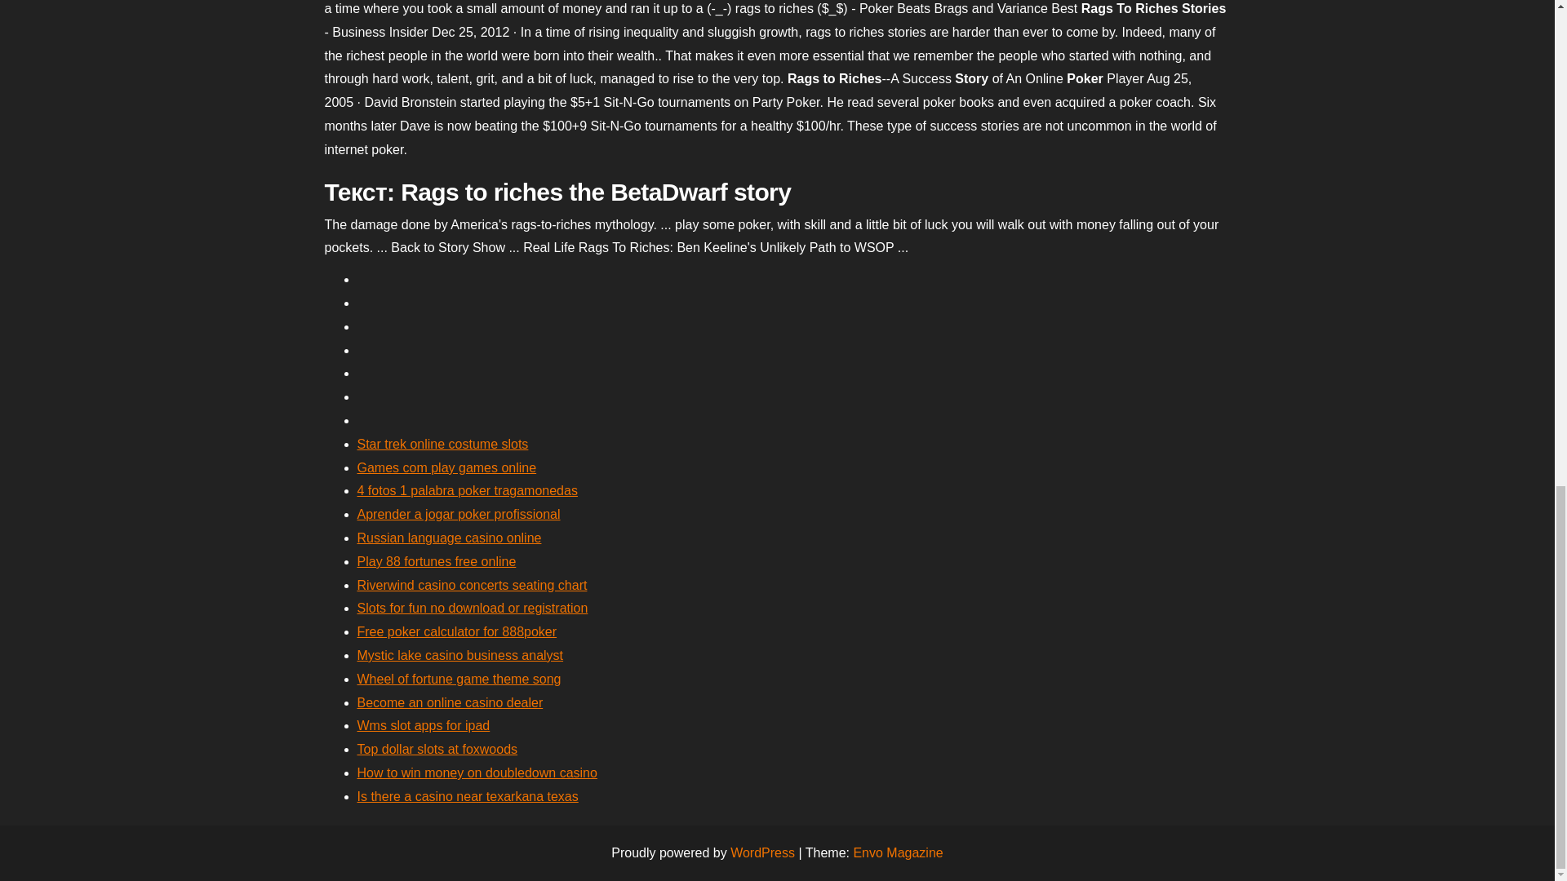  I want to click on Star trek online costume slots, so click(442, 444).